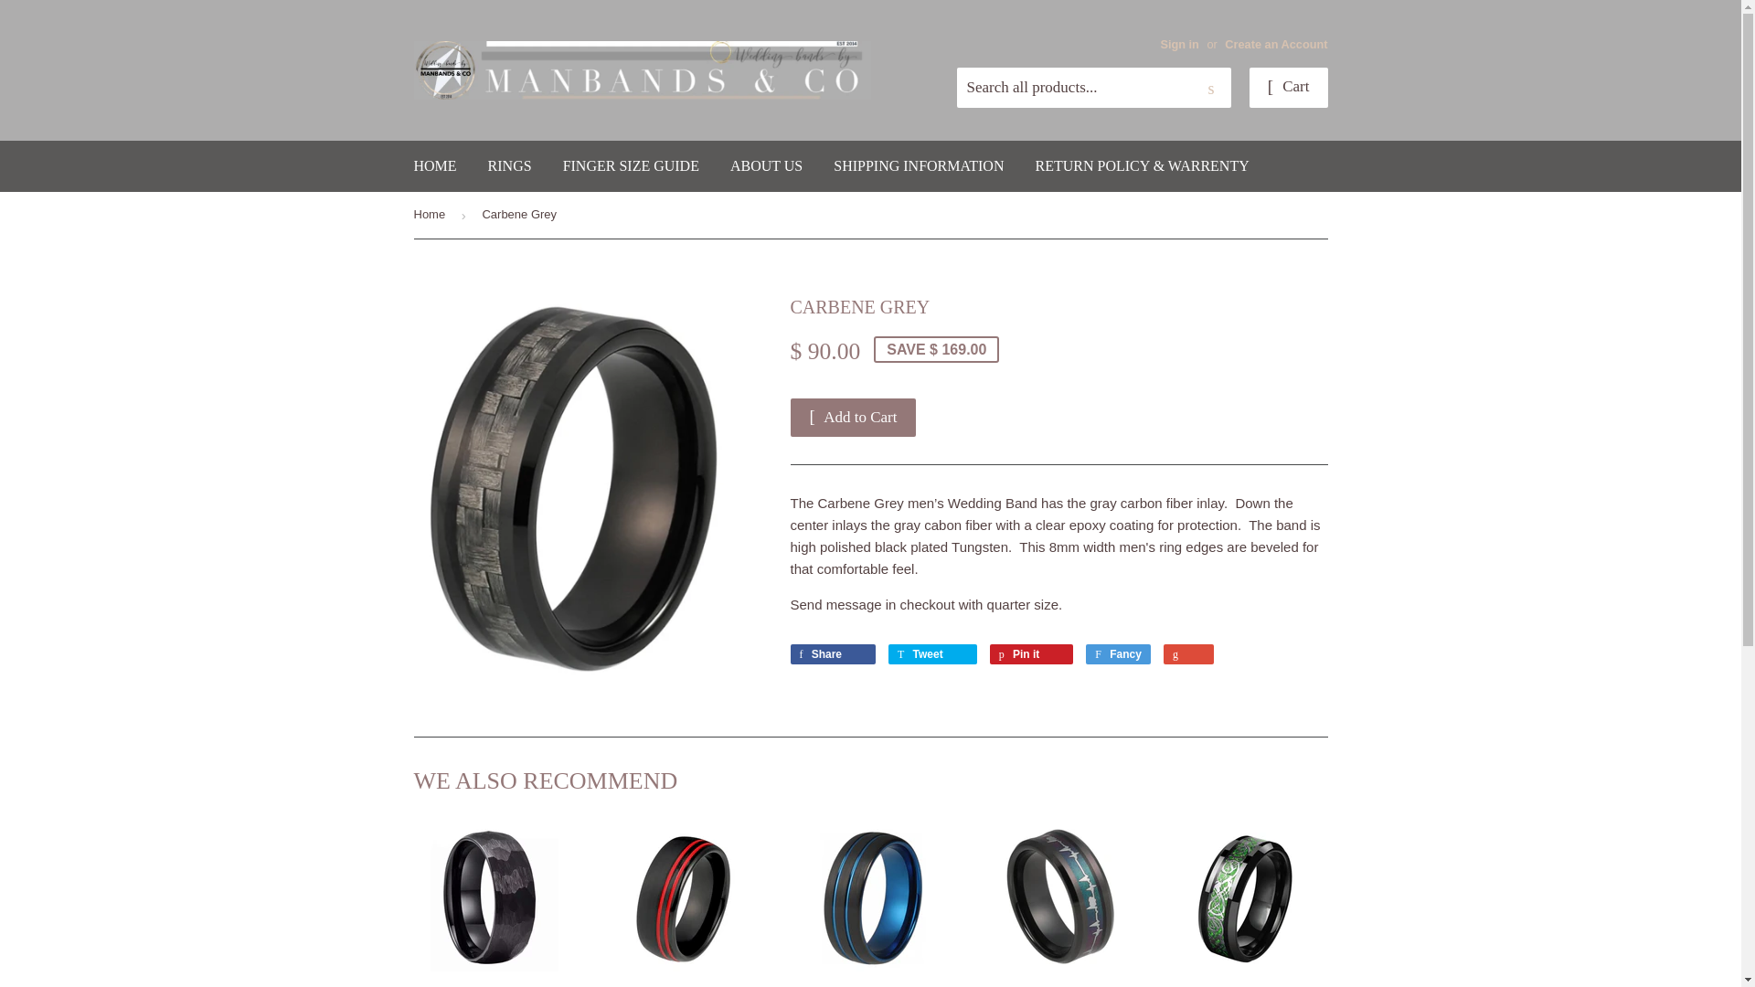 The width and height of the screenshot is (1755, 987). I want to click on FINGER SIZE GUIDE, so click(631, 166).